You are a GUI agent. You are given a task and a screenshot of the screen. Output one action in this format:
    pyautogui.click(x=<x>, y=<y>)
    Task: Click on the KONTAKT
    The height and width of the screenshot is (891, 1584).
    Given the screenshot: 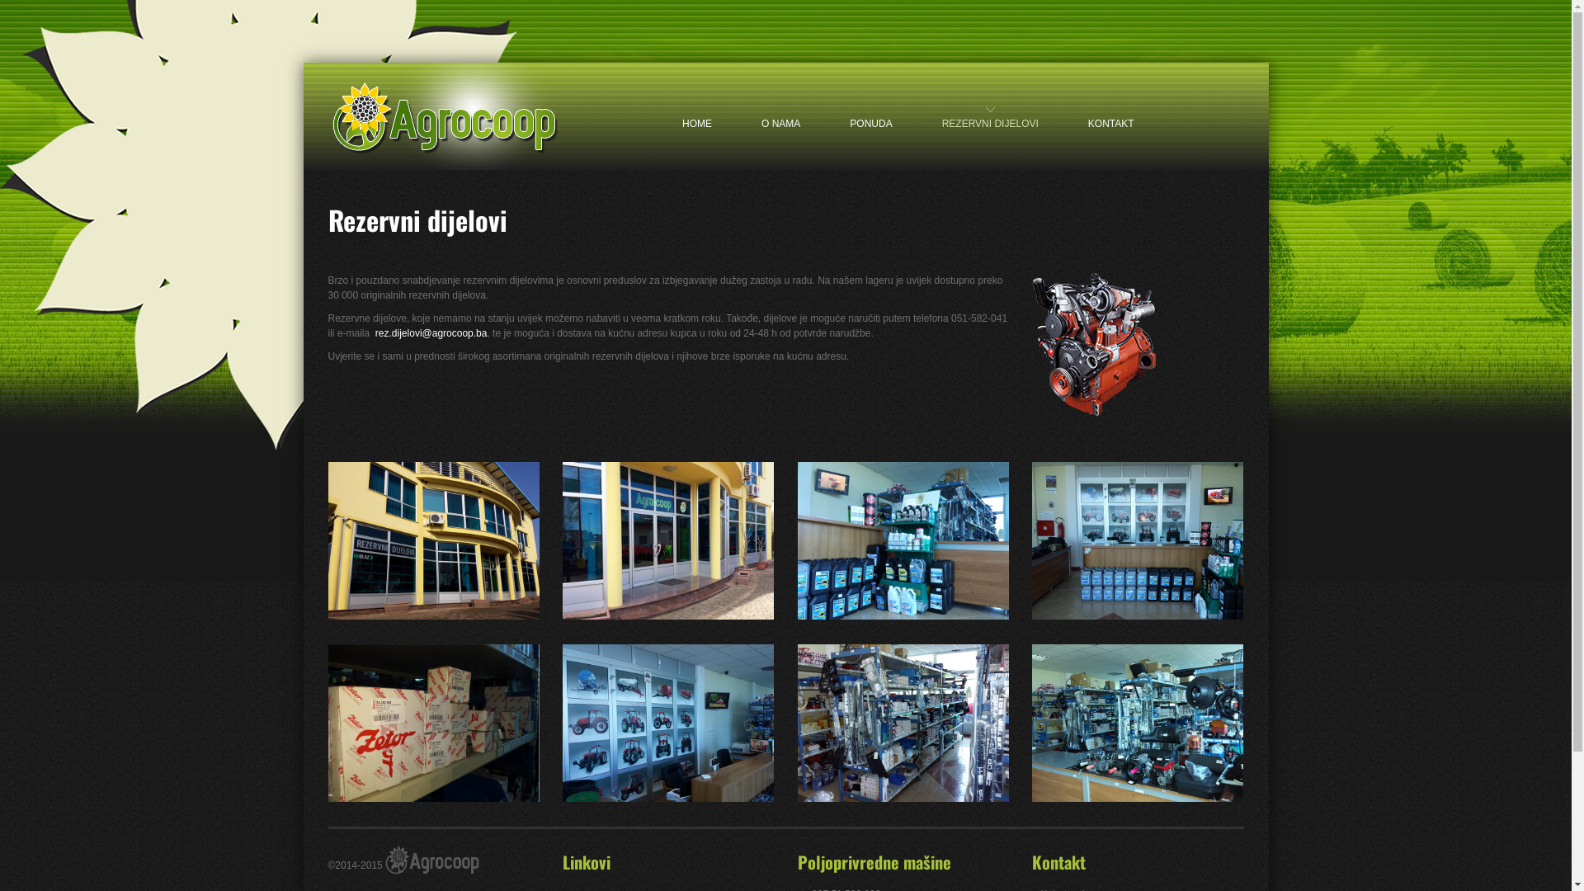 What is the action you would take?
    pyautogui.click(x=1111, y=109)
    